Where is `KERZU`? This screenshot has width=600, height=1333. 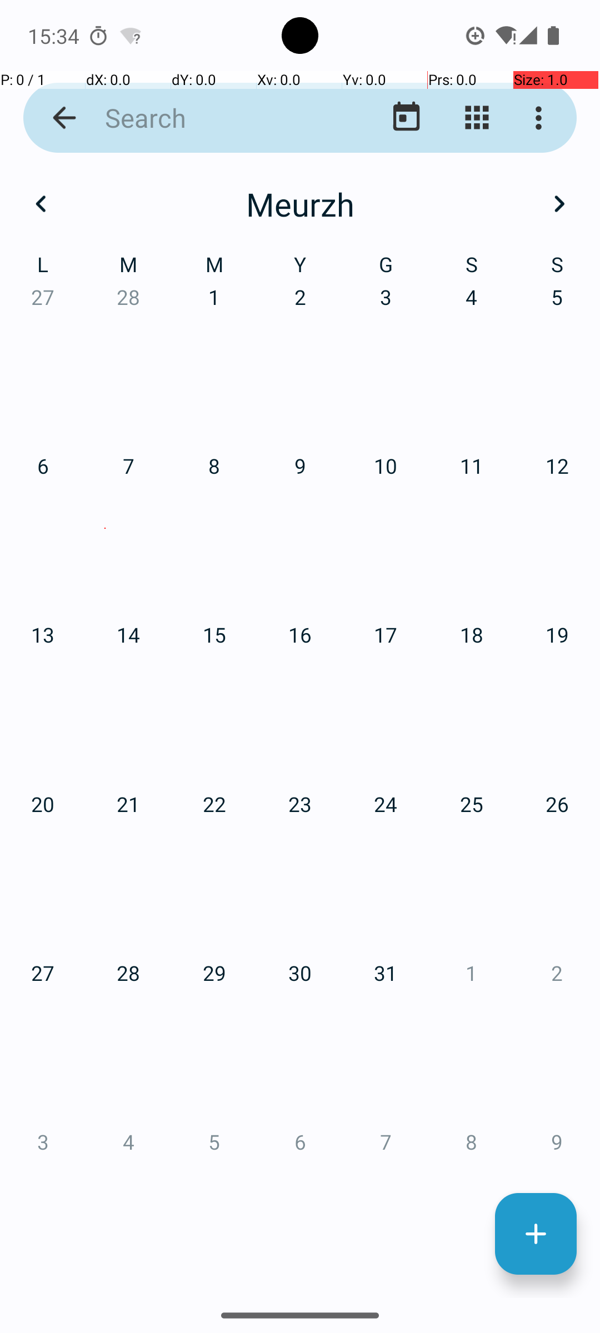
KERZU is located at coordinates (494, 1042).